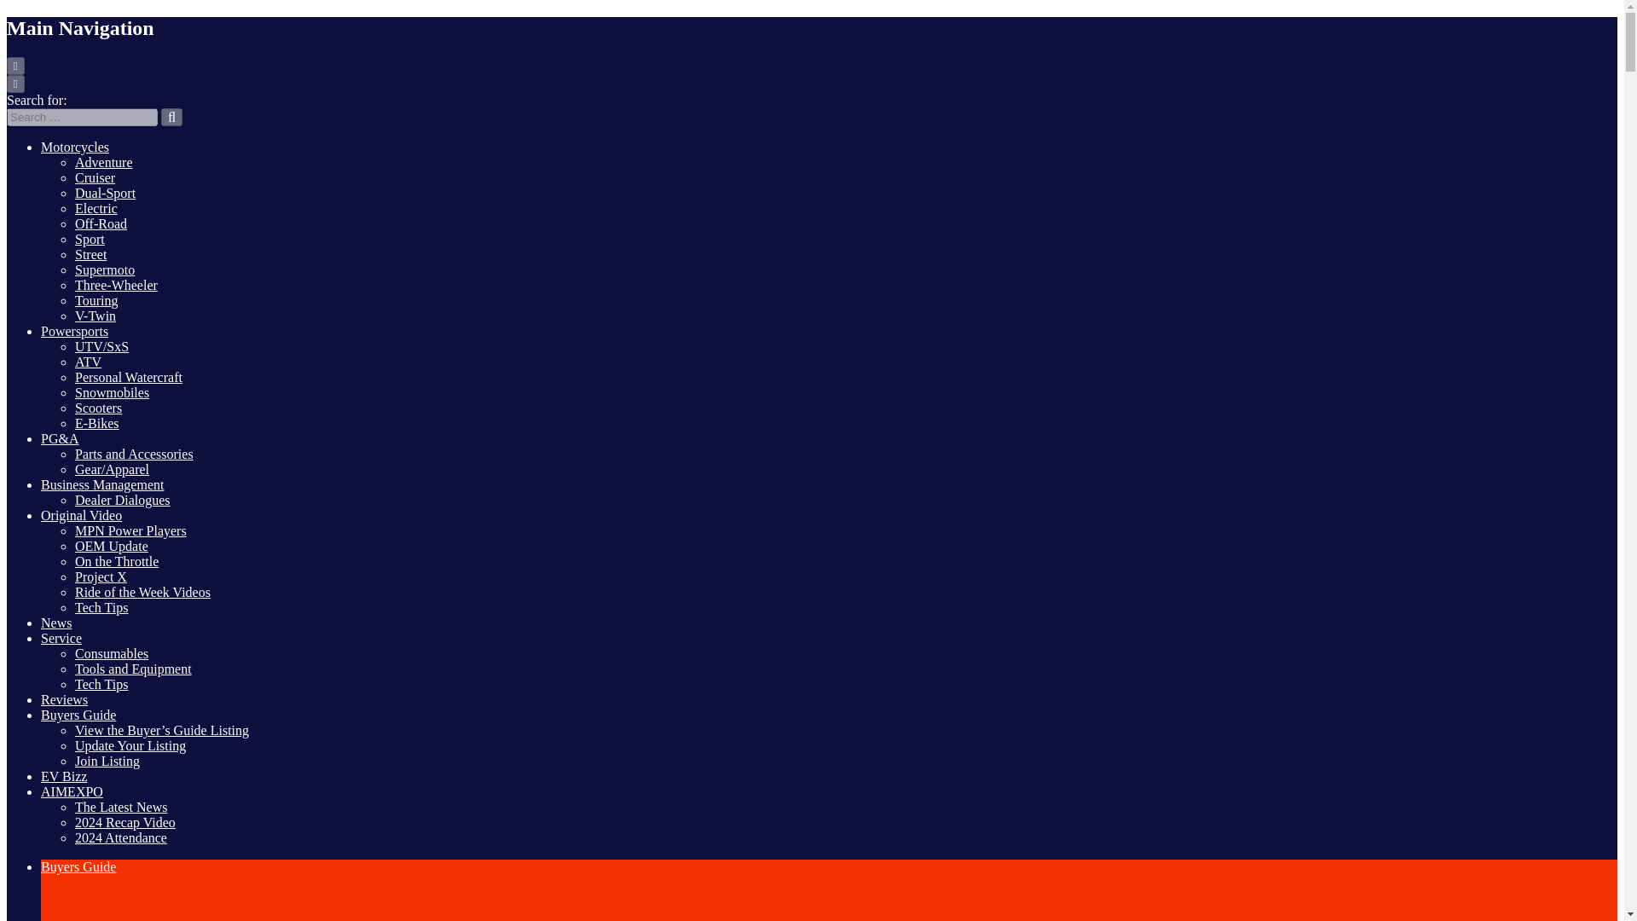  Describe the element at coordinates (116, 285) in the screenshot. I see `Three-Wheeler` at that location.